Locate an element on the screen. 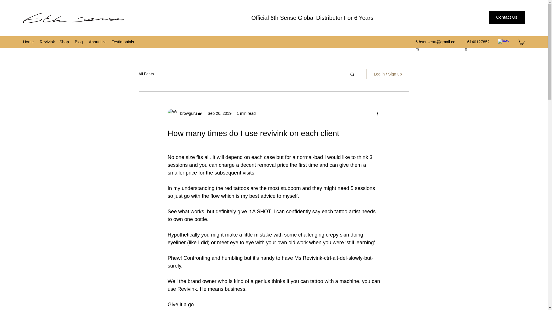 The image size is (552, 310). Contact Us is located at coordinates (507, 17).